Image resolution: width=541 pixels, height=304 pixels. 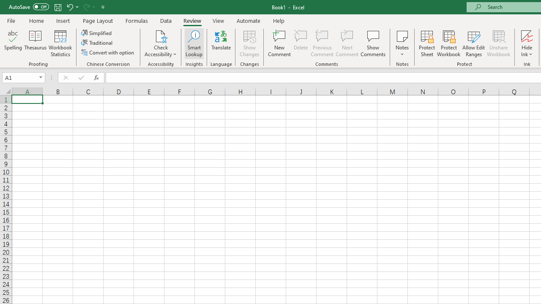 I want to click on Previous Comment, so click(x=322, y=43).